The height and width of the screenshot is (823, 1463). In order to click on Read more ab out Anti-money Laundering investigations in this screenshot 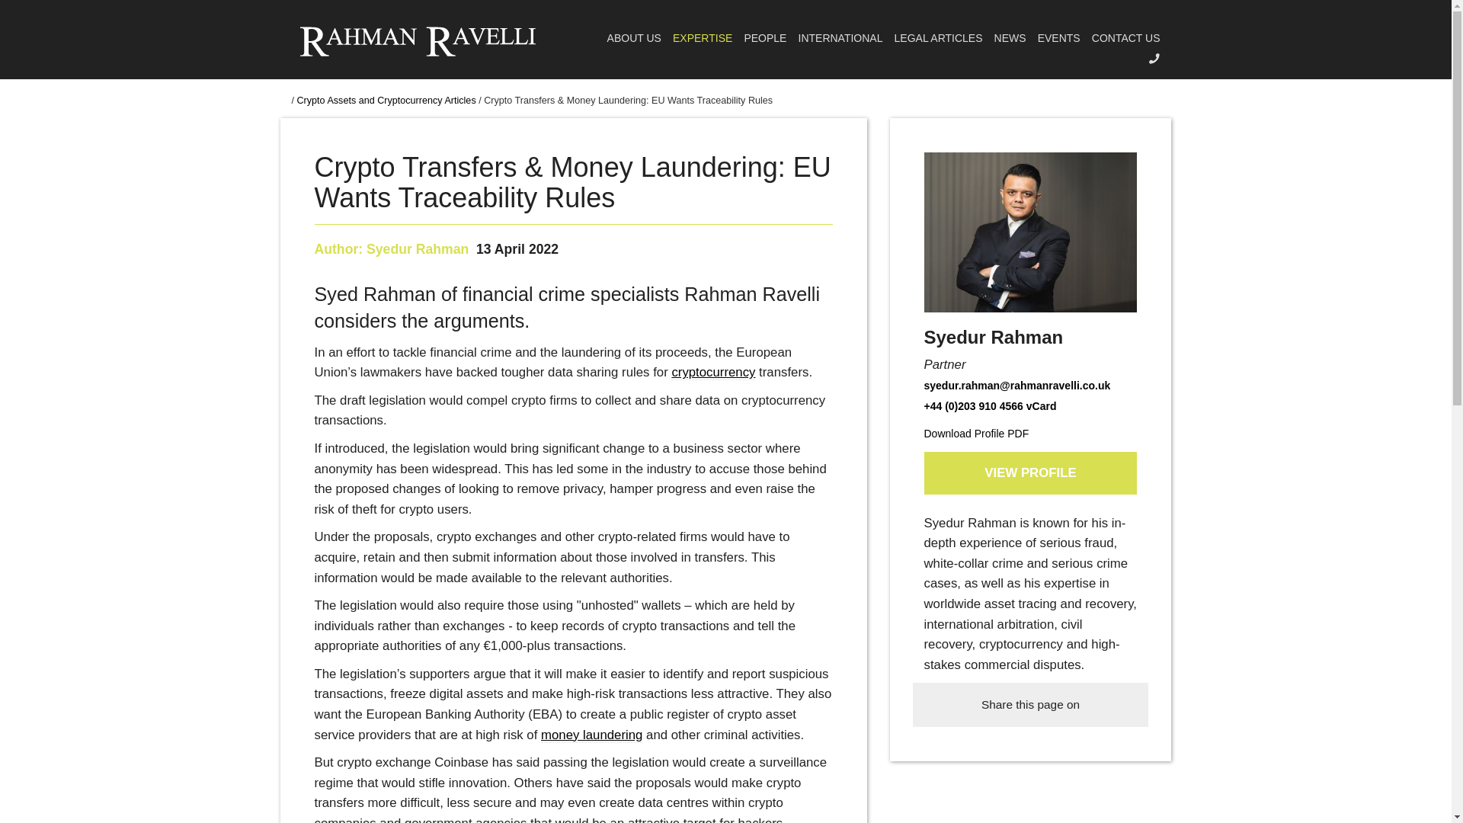, I will do `click(591, 735)`.